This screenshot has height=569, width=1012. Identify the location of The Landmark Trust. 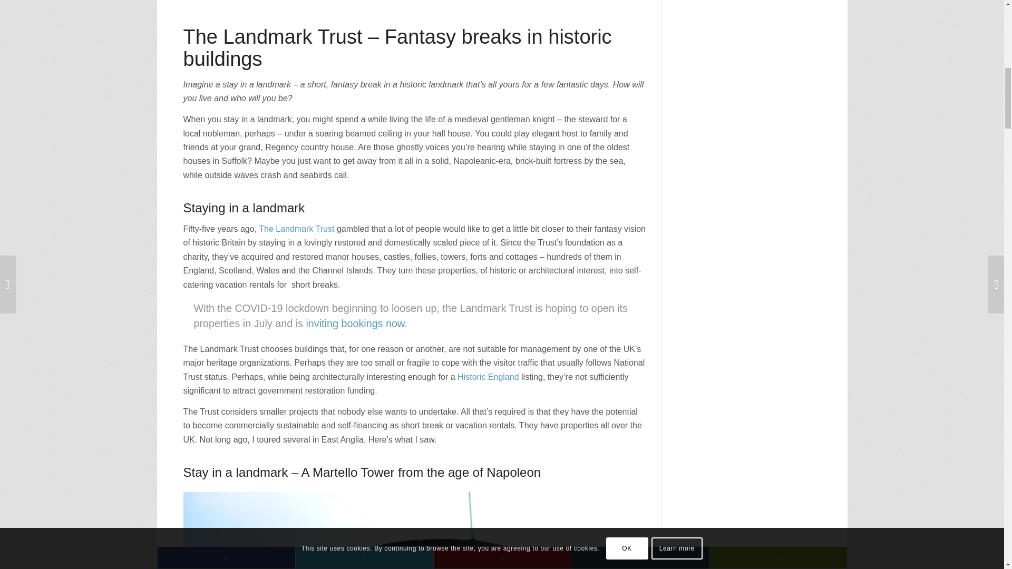
(296, 229).